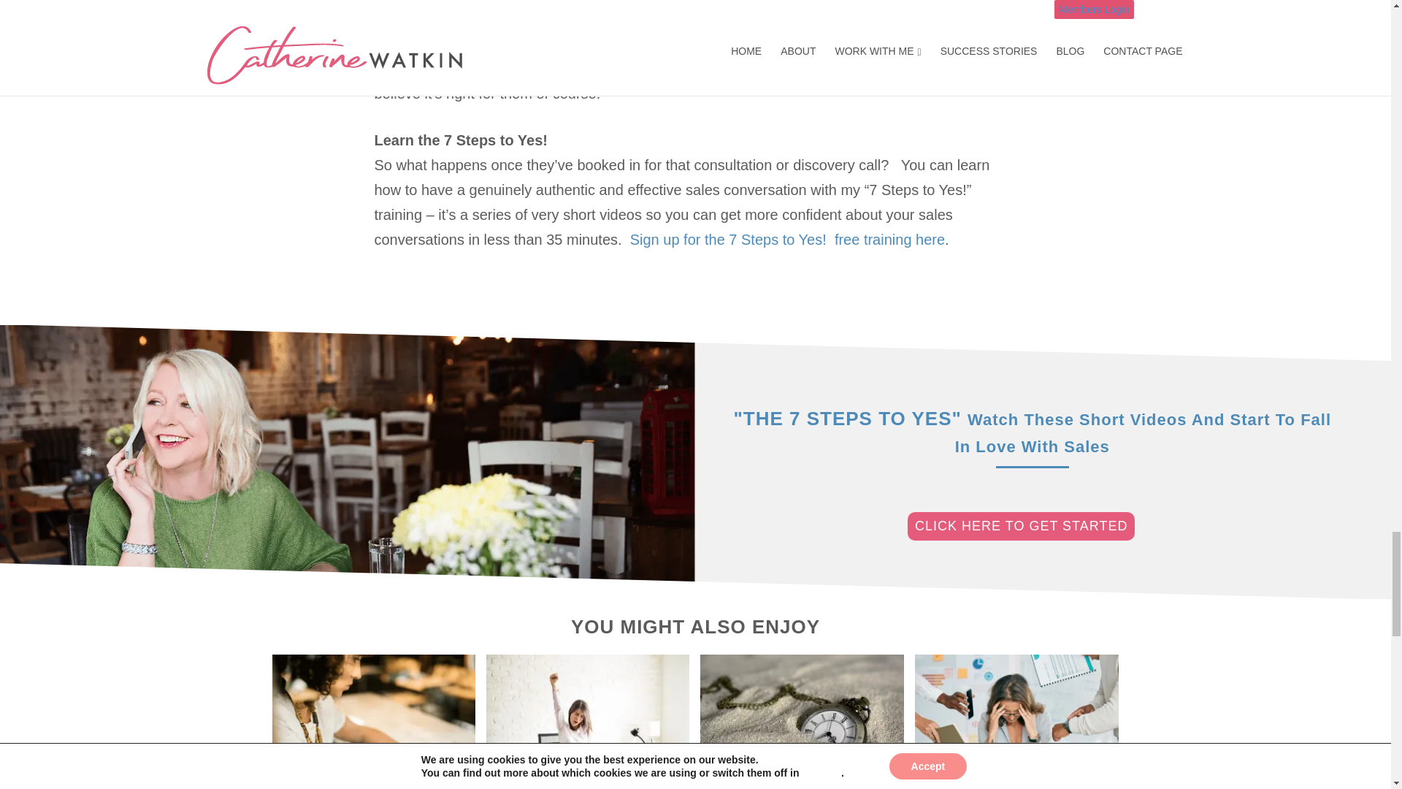 Image resolution: width=1402 pixels, height=789 pixels. Describe the element at coordinates (1021, 526) in the screenshot. I see `CLICK HERE TO GET STARTED` at that location.